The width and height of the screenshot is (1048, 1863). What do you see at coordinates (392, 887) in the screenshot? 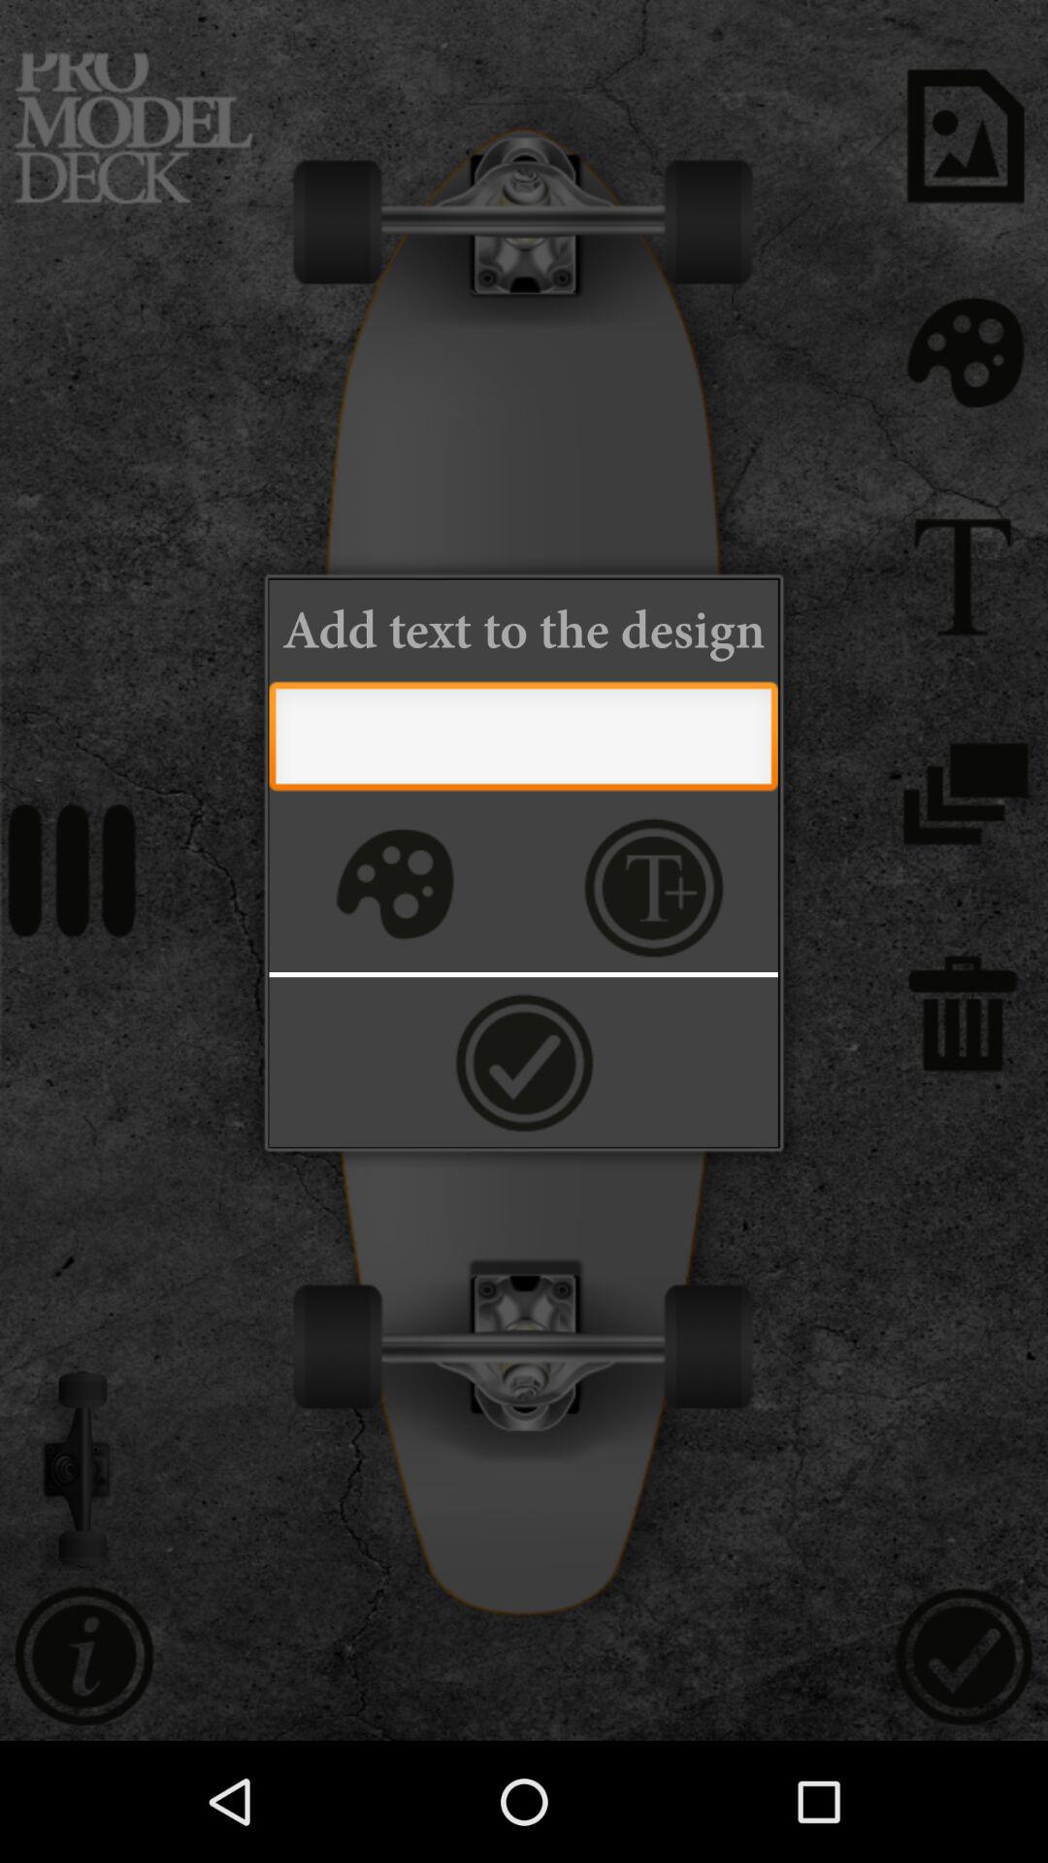
I see `add color to the design` at bounding box center [392, 887].